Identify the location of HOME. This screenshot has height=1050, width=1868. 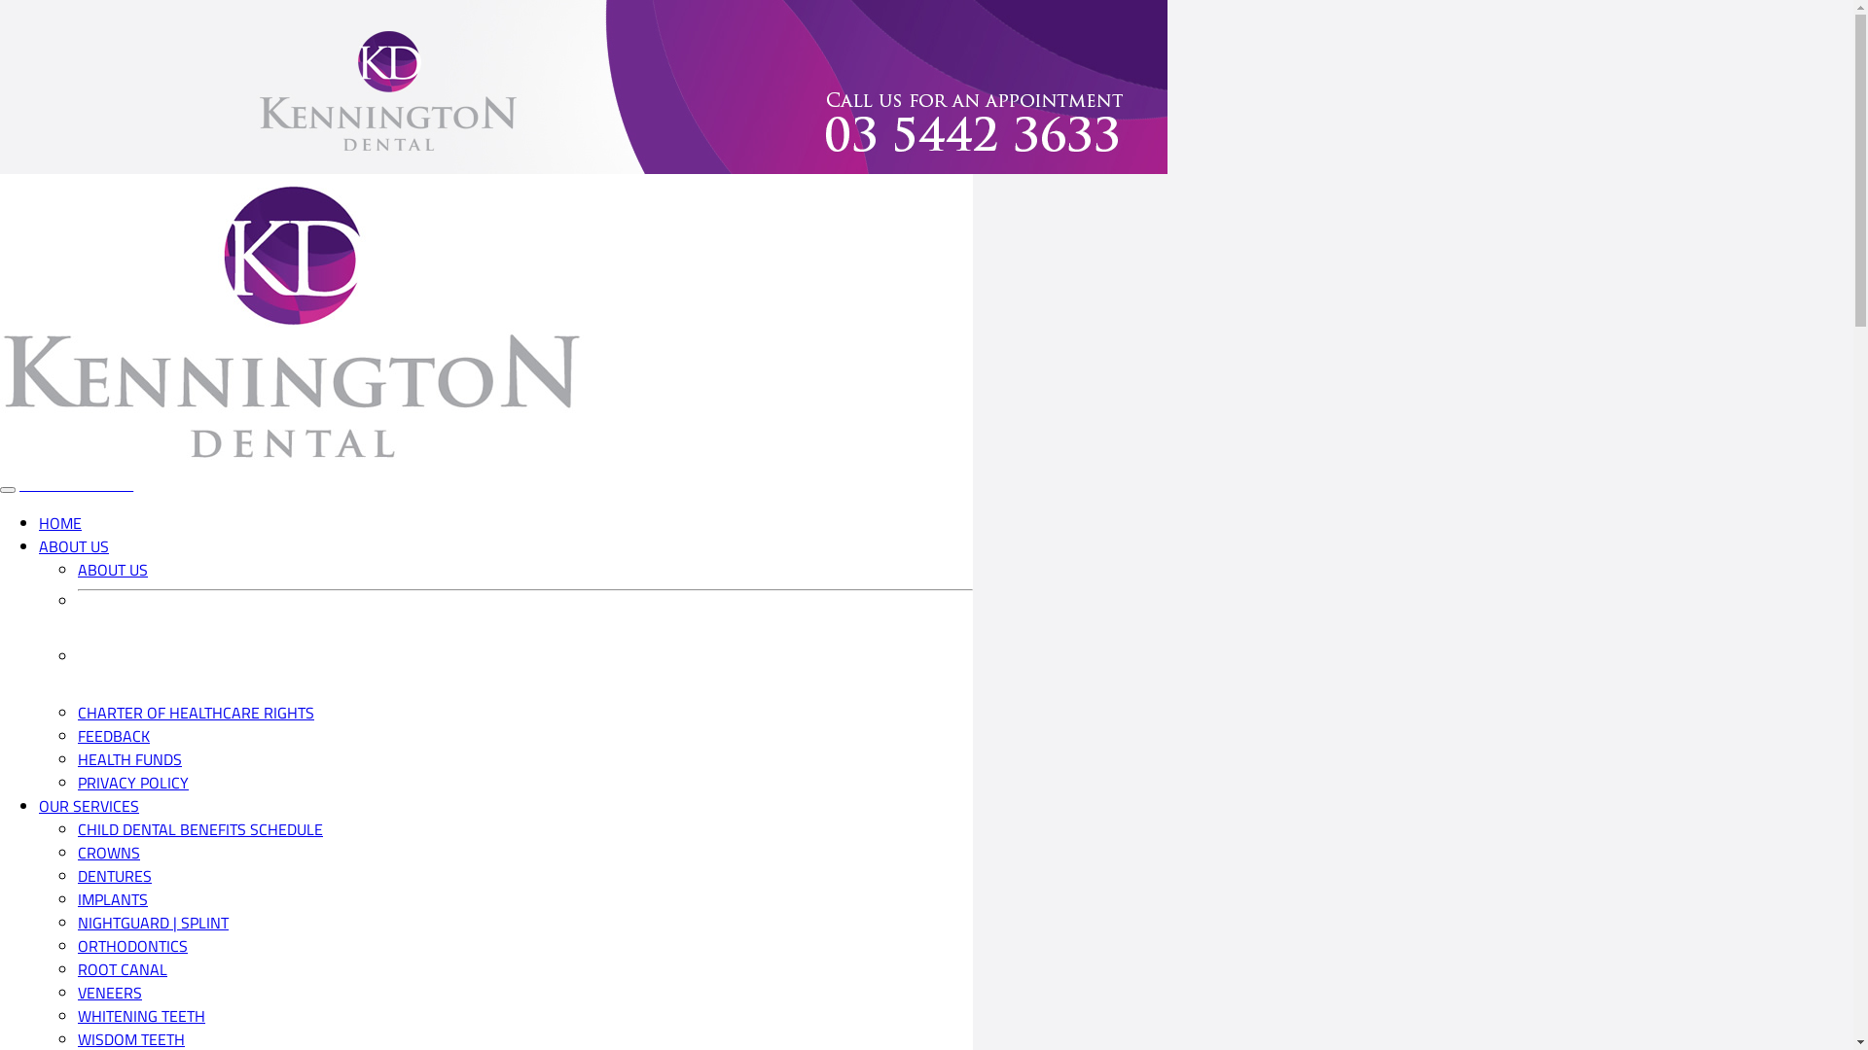
(60, 523).